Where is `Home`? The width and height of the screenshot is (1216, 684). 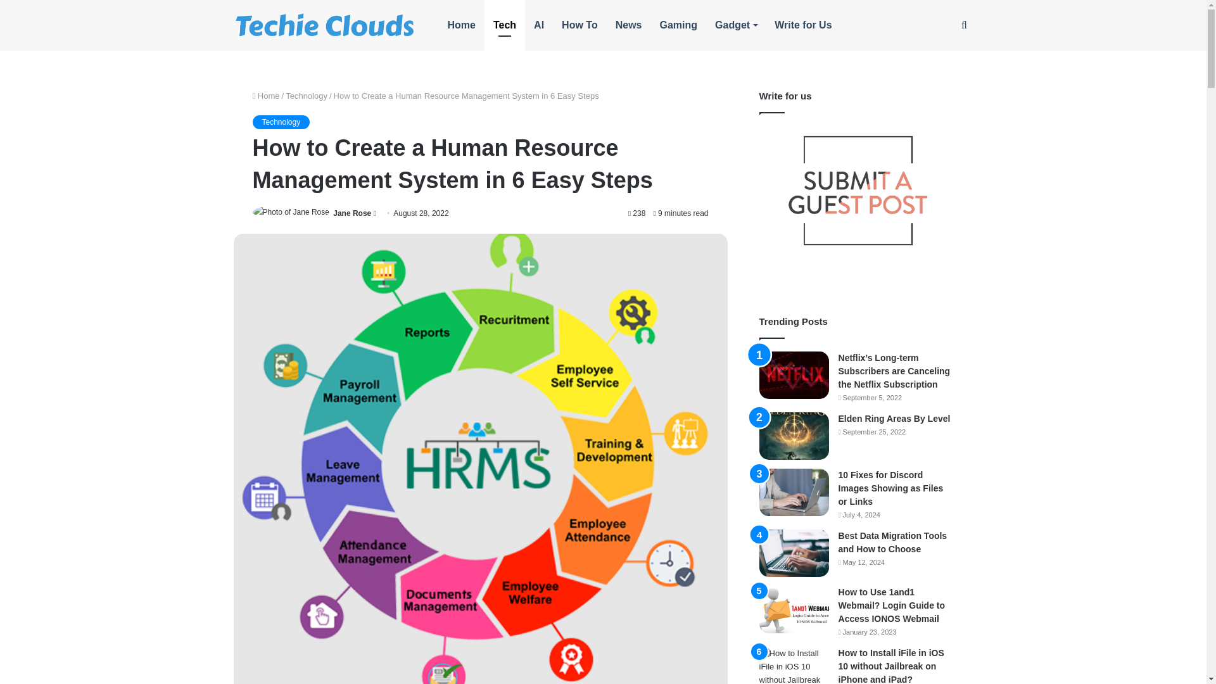
Home is located at coordinates (265, 95).